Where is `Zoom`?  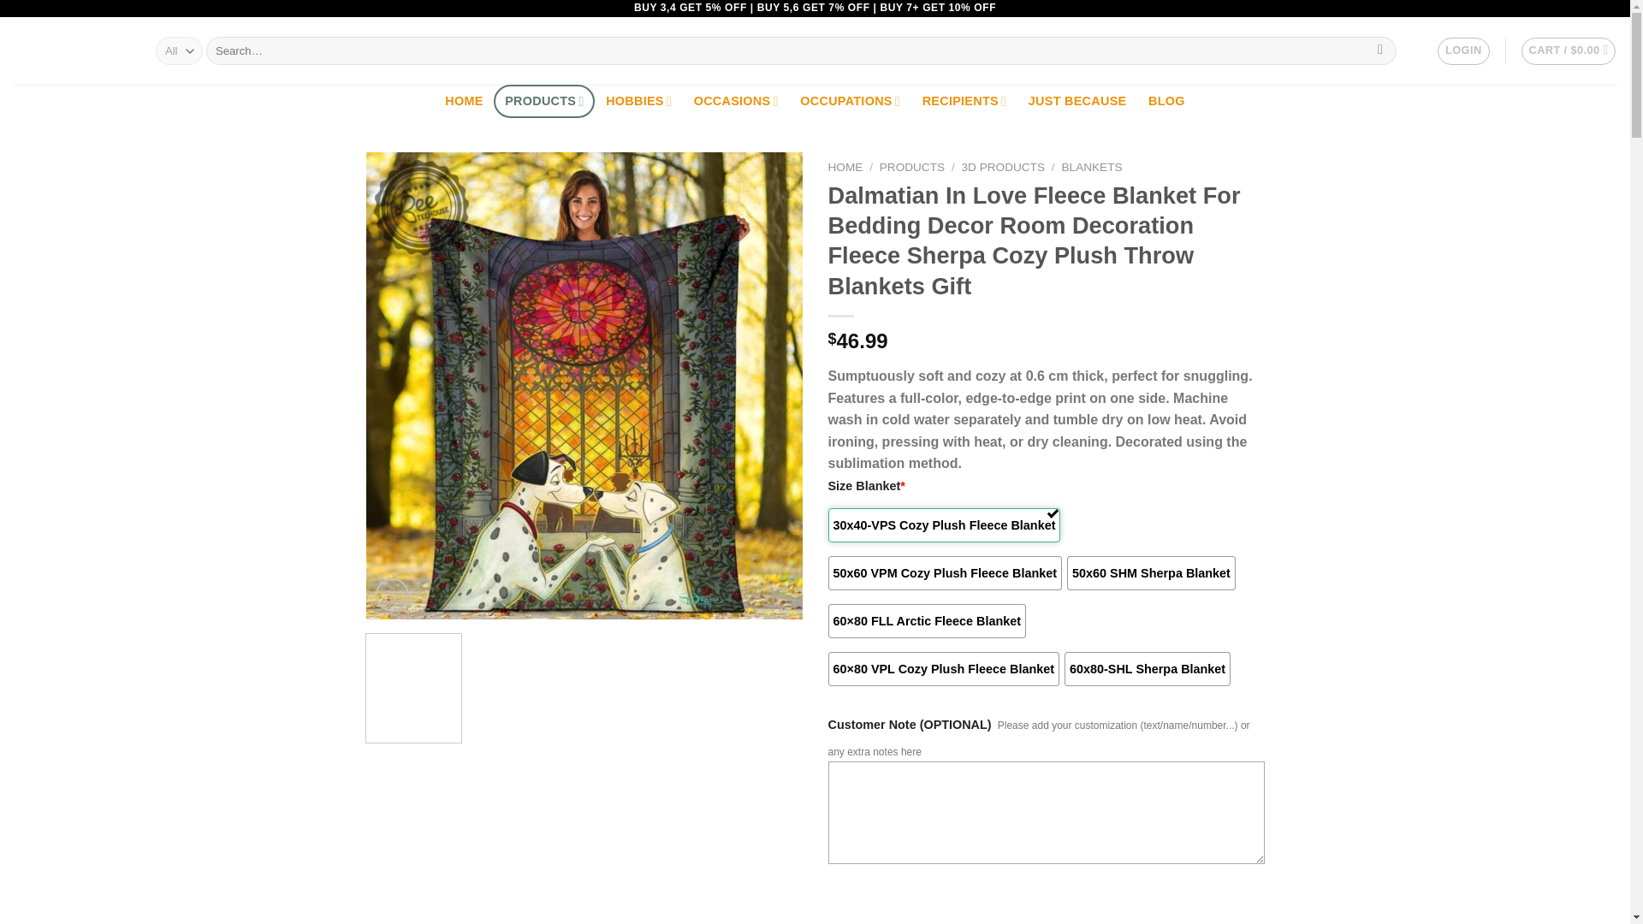
Zoom is located at coordinates (392, 595).